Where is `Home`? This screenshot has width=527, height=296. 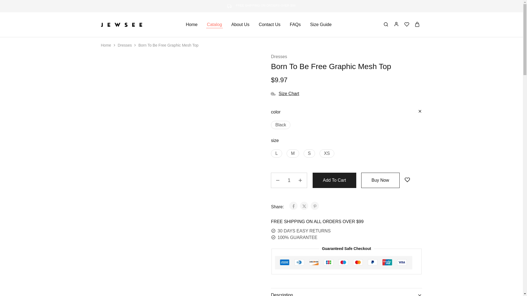
Home is located at coordinates (192, 25).